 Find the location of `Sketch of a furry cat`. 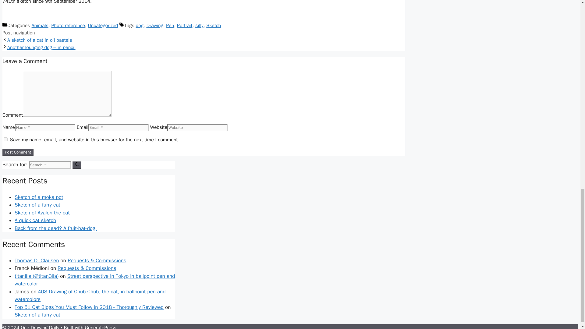

Sketch of a furry cat is located at coordinates (37, 205).